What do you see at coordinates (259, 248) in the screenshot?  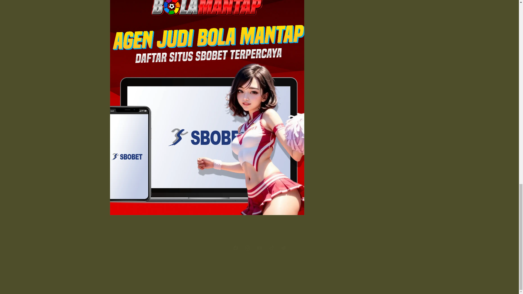 I see `YouTube` at bounding box center [259, 248].